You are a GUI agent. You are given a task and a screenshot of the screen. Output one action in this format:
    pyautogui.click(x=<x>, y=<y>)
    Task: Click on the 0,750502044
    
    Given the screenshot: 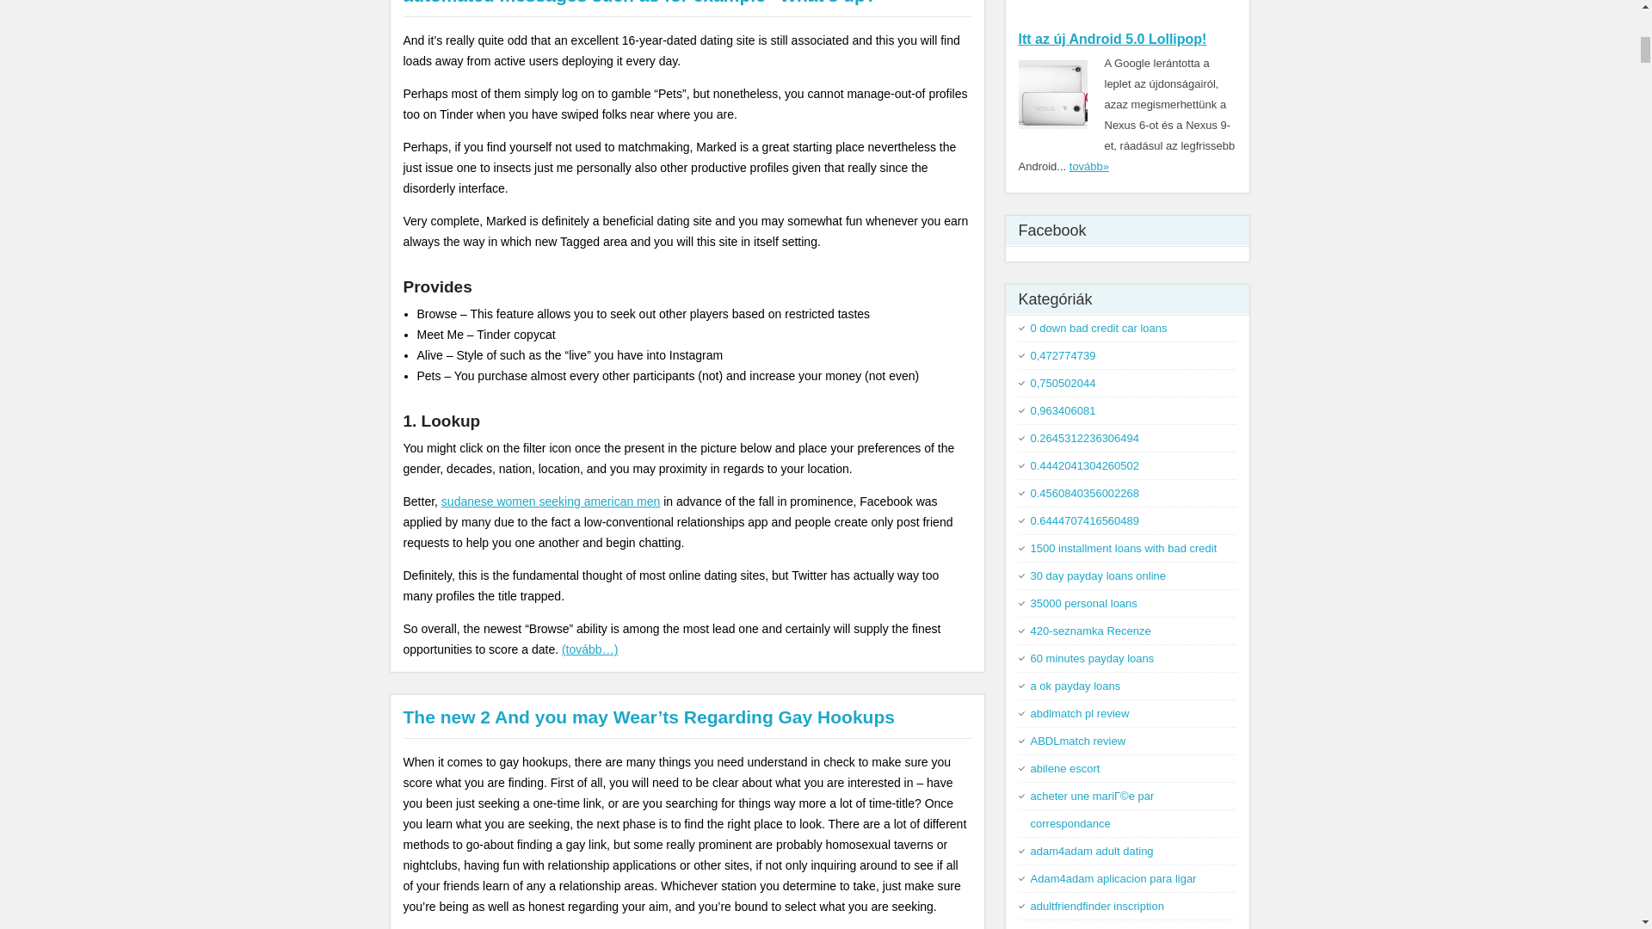 What is the action you would take?
    pyautogui.click(x=1063, y=383)
    